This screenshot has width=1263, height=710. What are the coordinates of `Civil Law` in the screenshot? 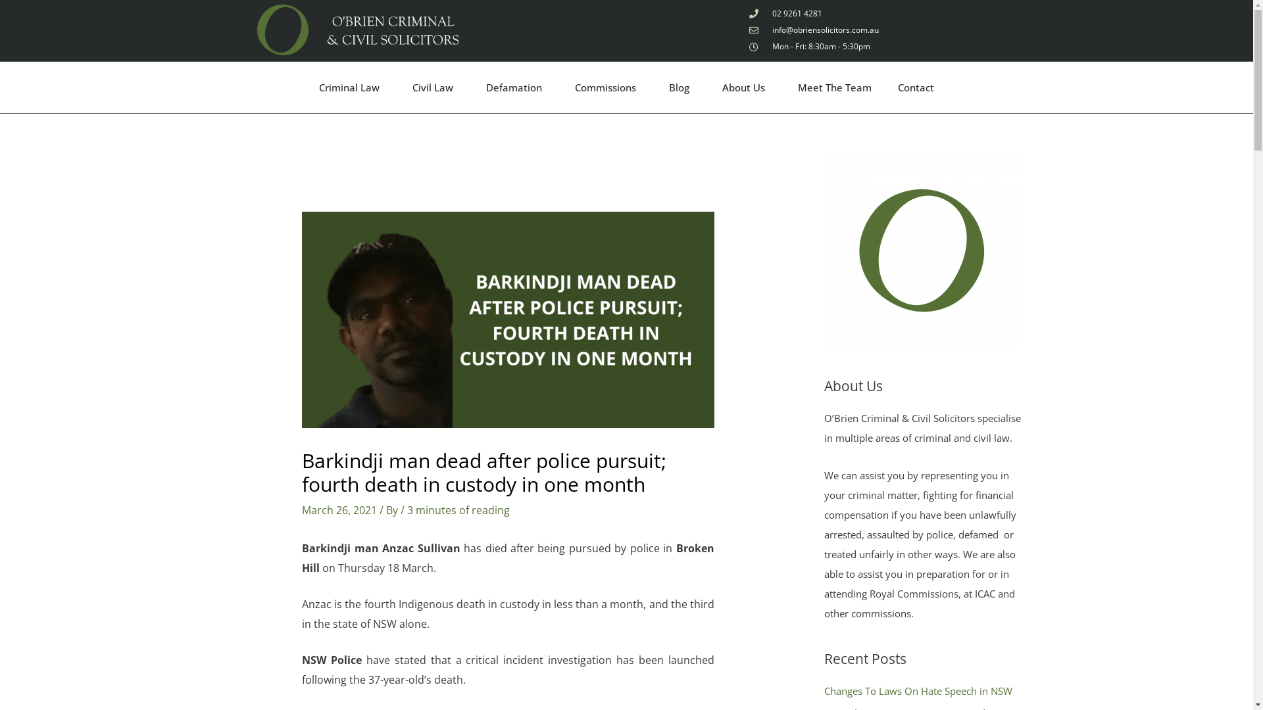 It's located at (436, 87).